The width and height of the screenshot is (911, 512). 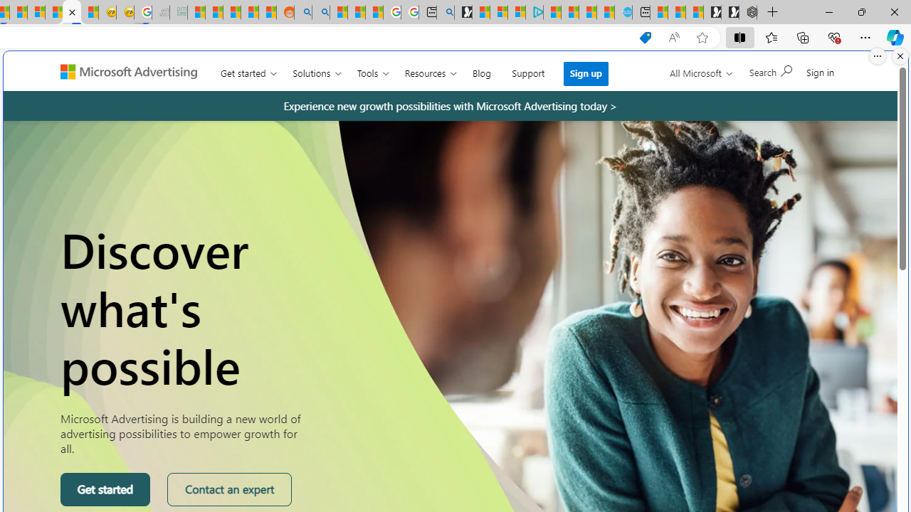 What do you see at coordinates (586, 74) in the screenshot?
I see `Sign up` at bounding box center [586, 74].